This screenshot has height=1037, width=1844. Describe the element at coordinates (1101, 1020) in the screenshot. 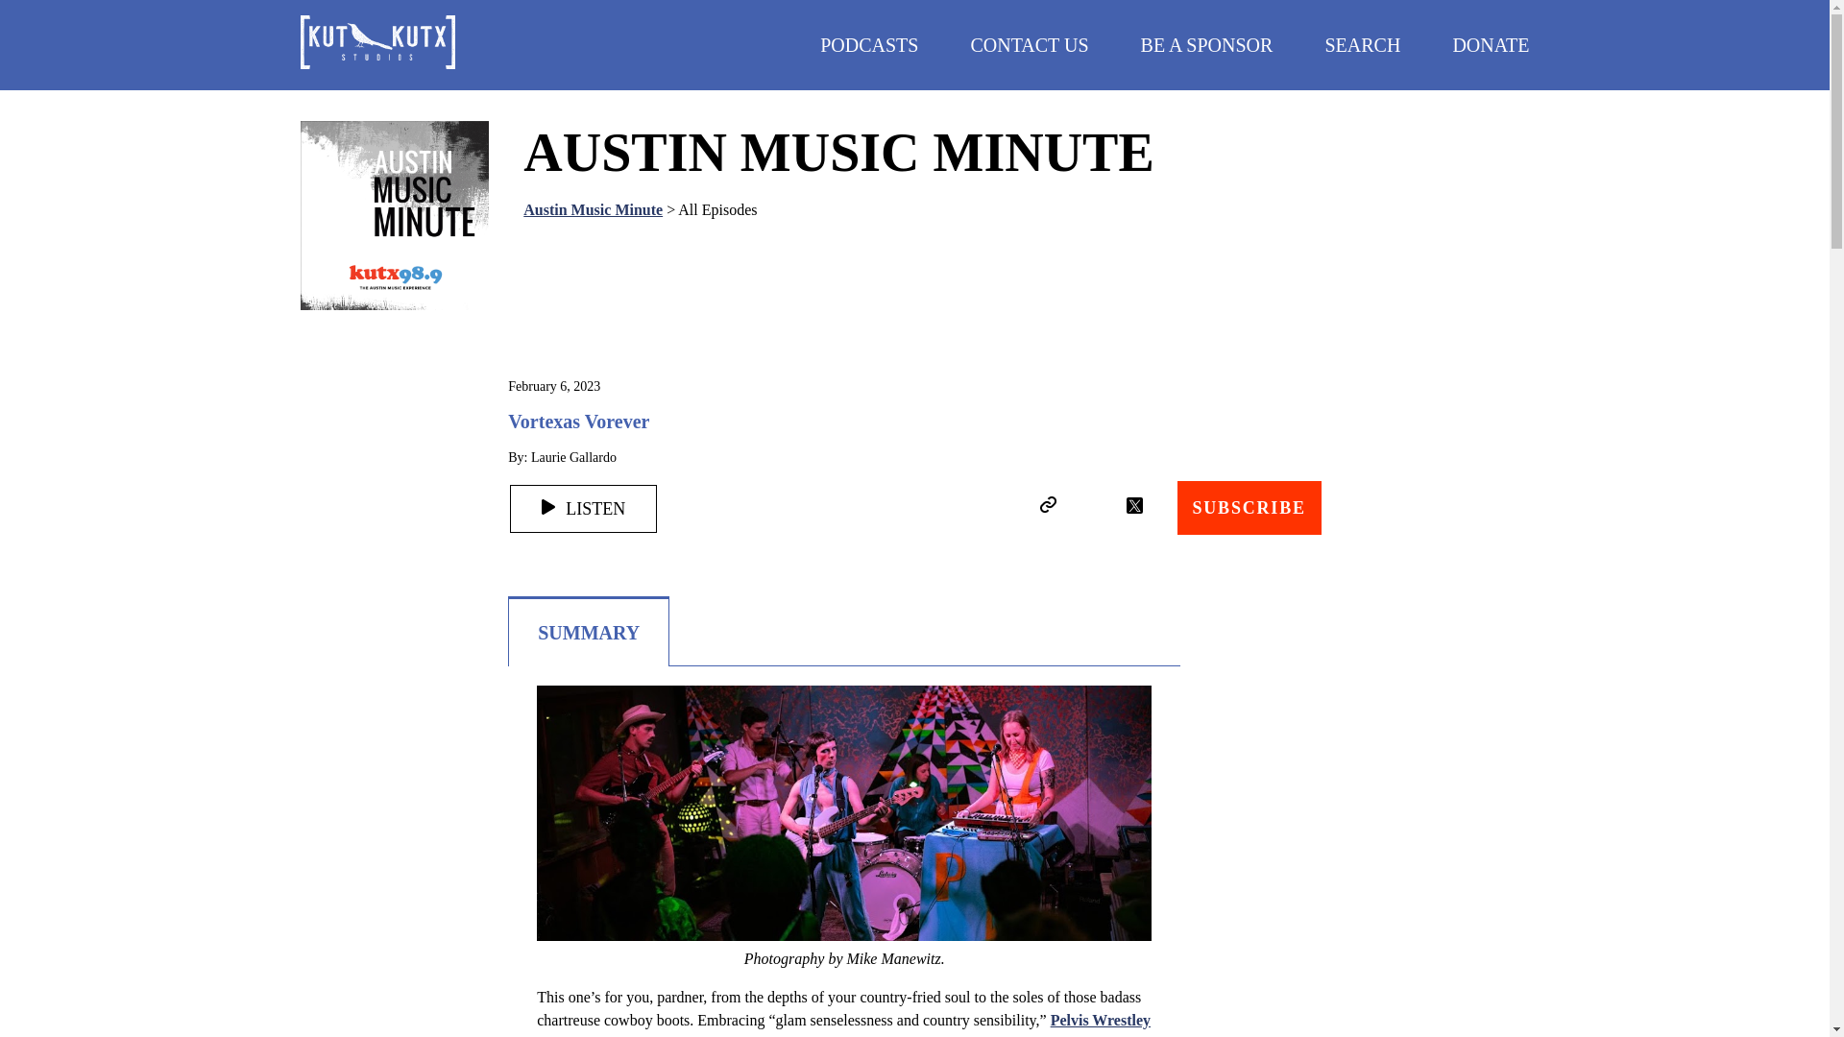

I see `Pelvis Wrestley` at that location.